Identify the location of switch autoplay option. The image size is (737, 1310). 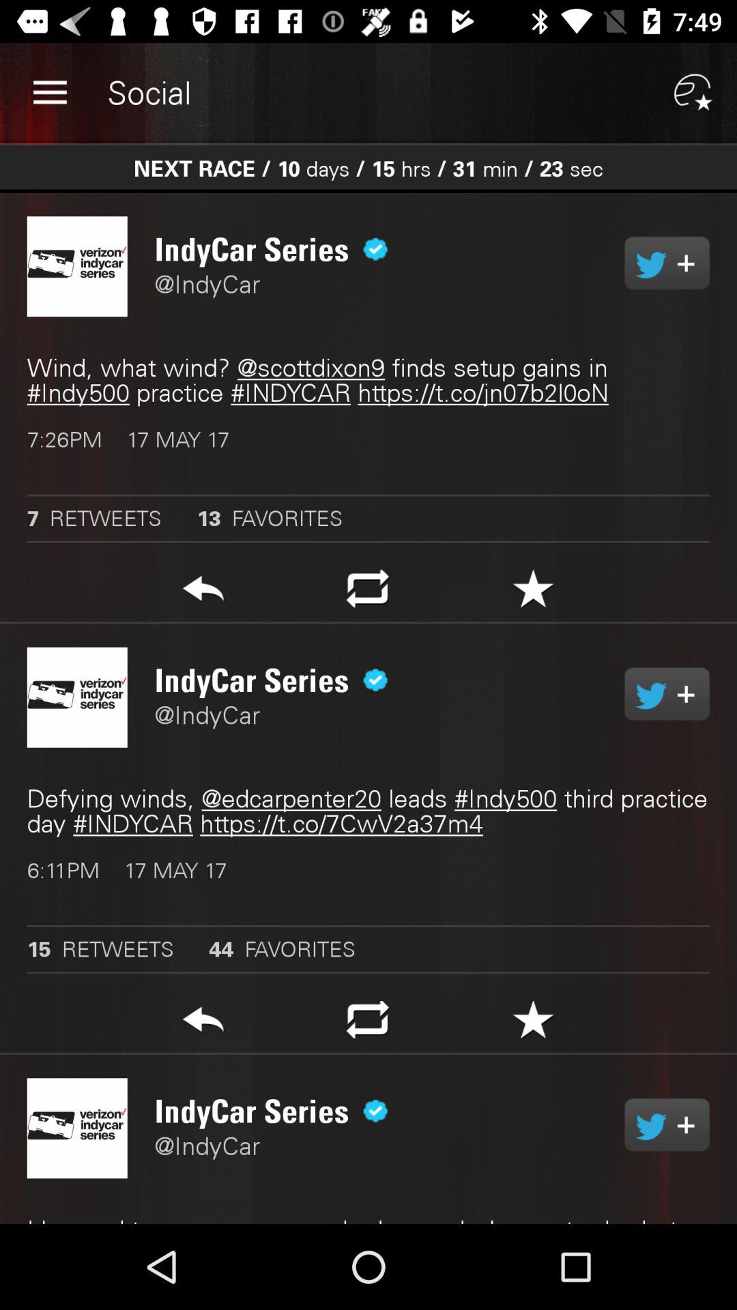
(667, 694).